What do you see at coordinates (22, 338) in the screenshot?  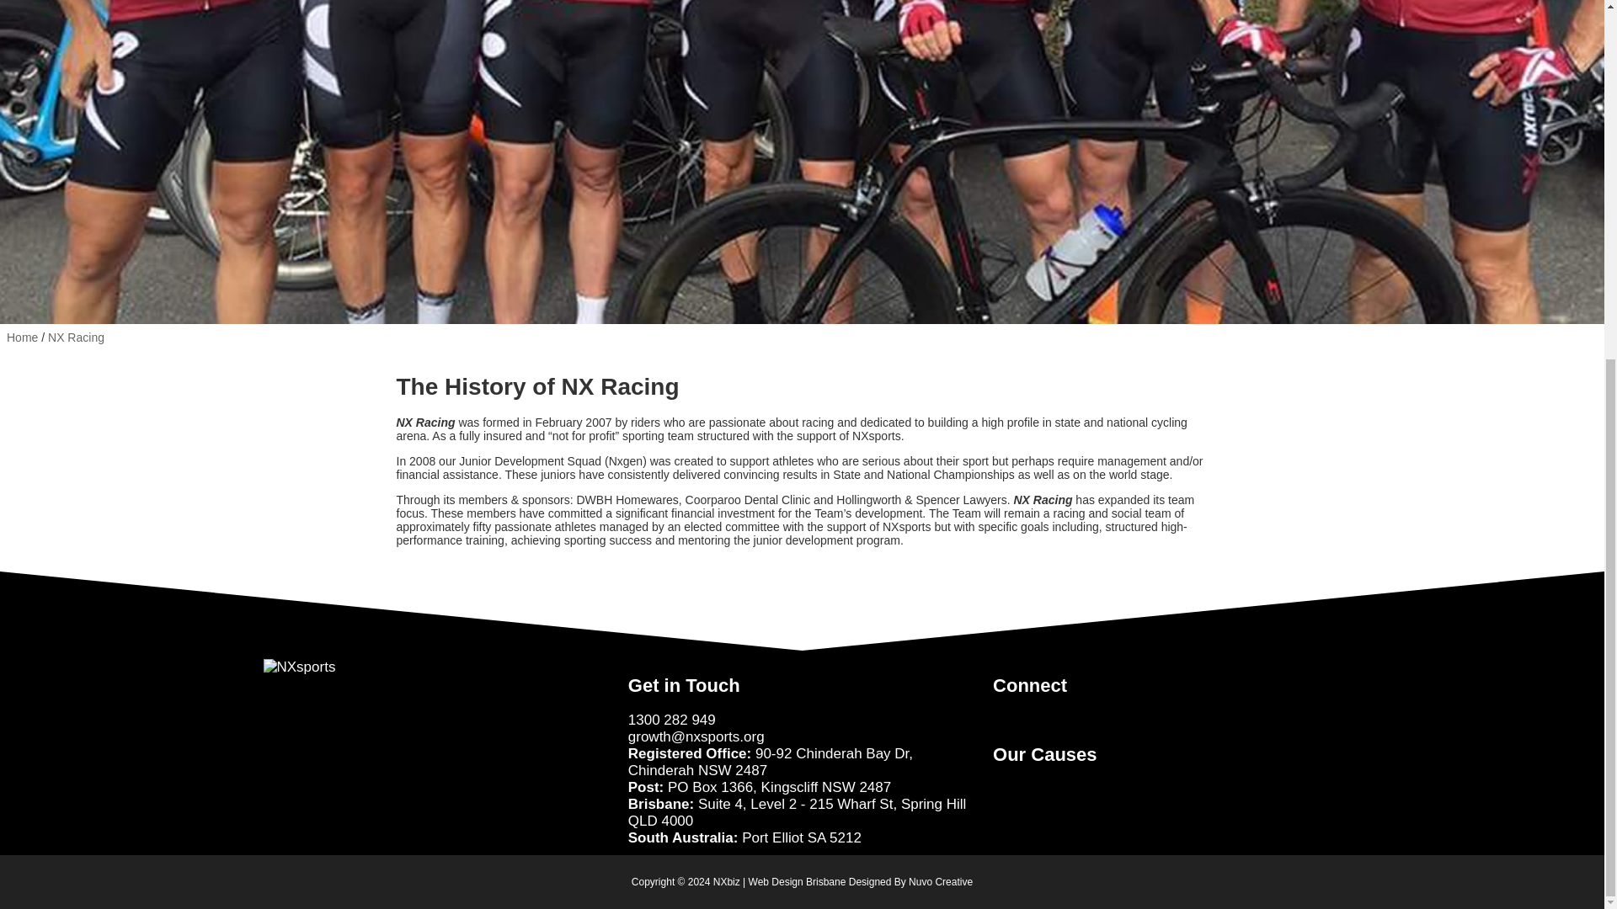 I see `Home` at bounding box center [22, 338].